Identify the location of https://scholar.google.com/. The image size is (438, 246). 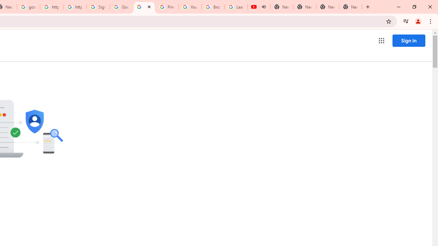
(51, 7).